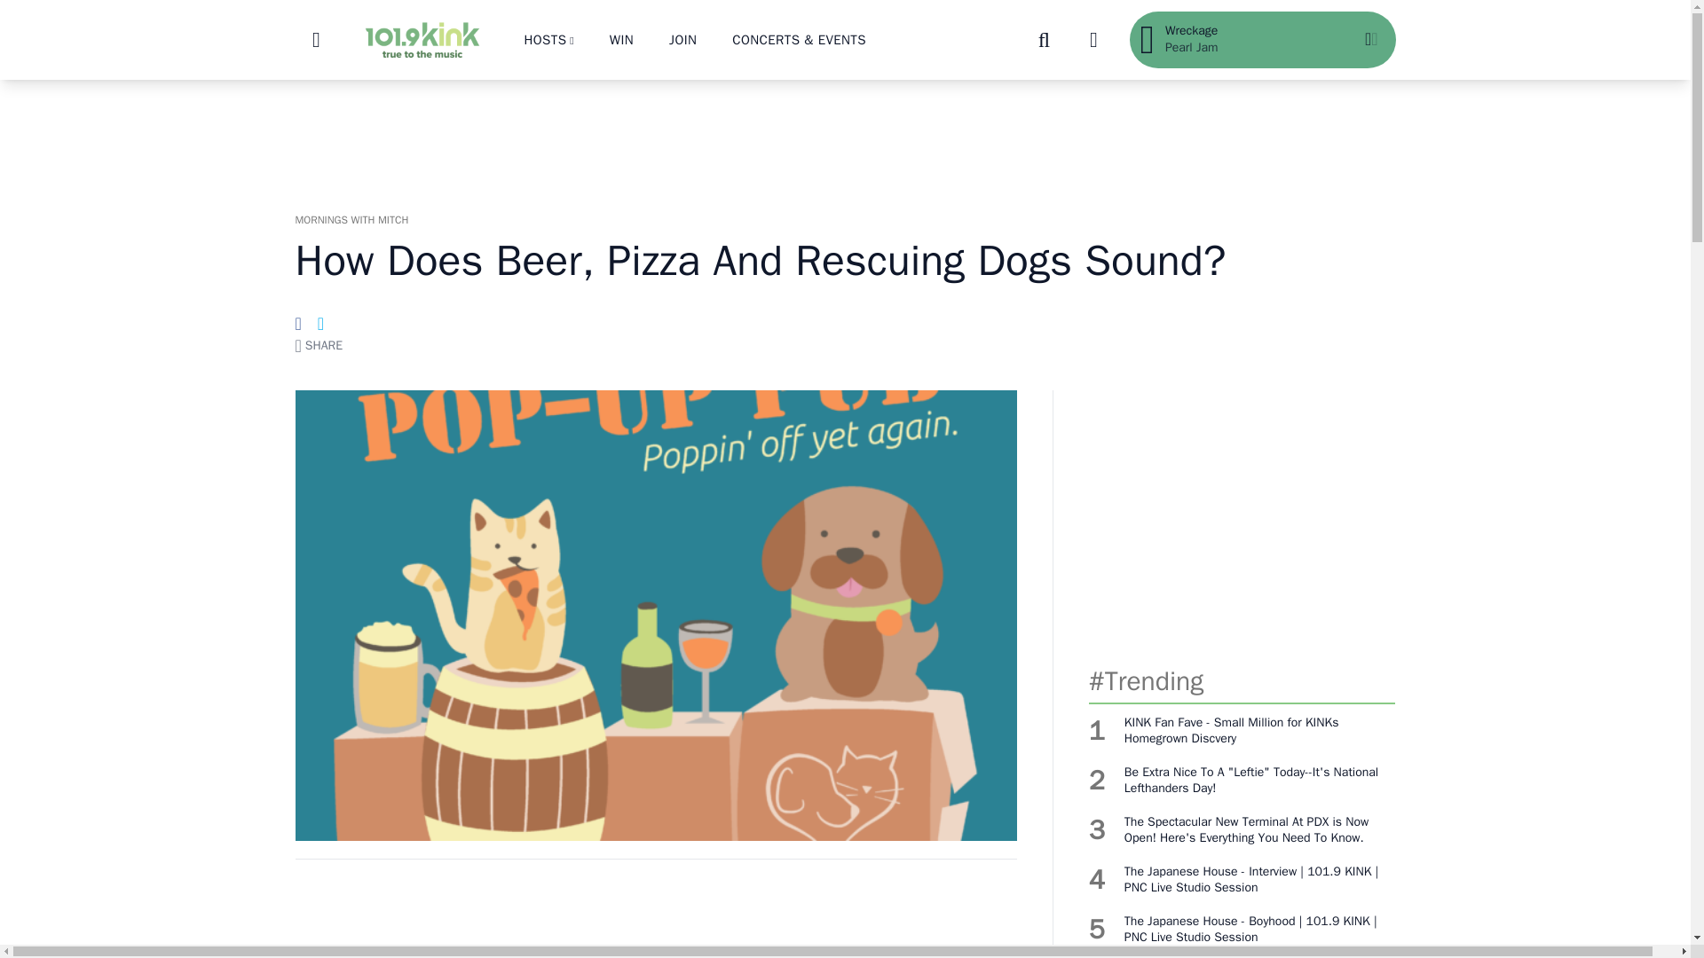 This screenshot has width=1704, height=958. I want to click on 101.9 KINK, so click(421, 39).